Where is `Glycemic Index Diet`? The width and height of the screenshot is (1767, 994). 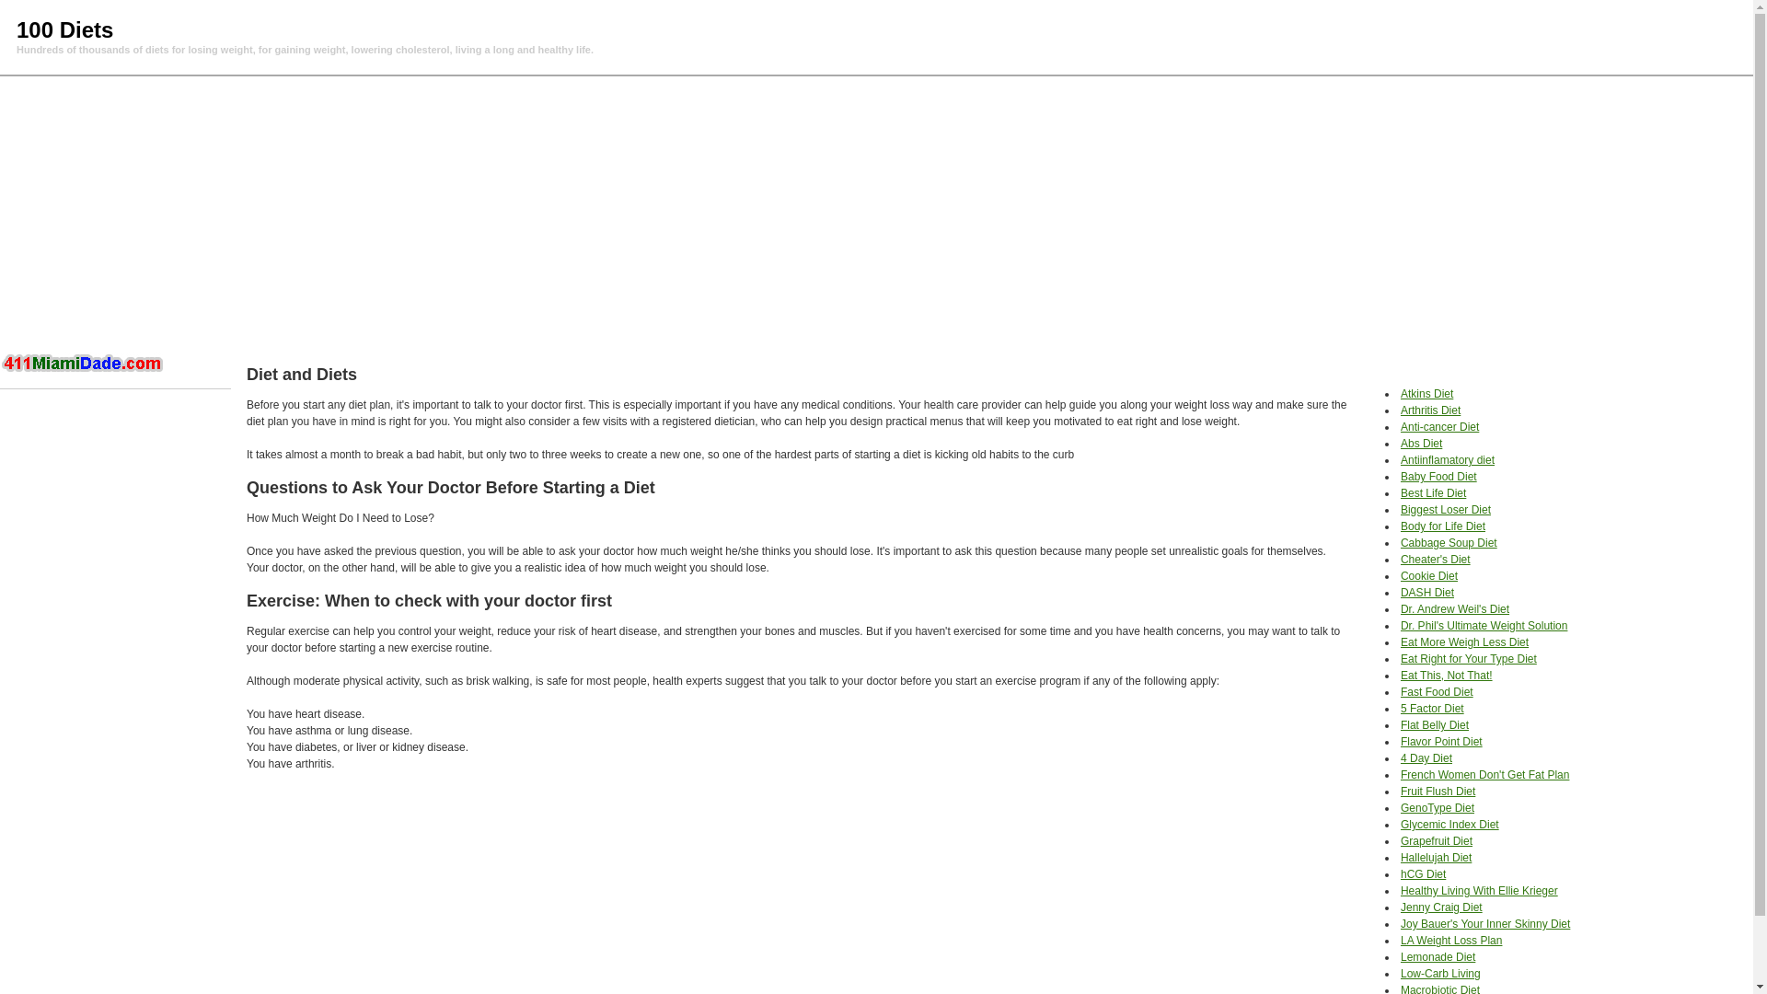 Glycemic Index Diet is located at coordinates (1450, 825).